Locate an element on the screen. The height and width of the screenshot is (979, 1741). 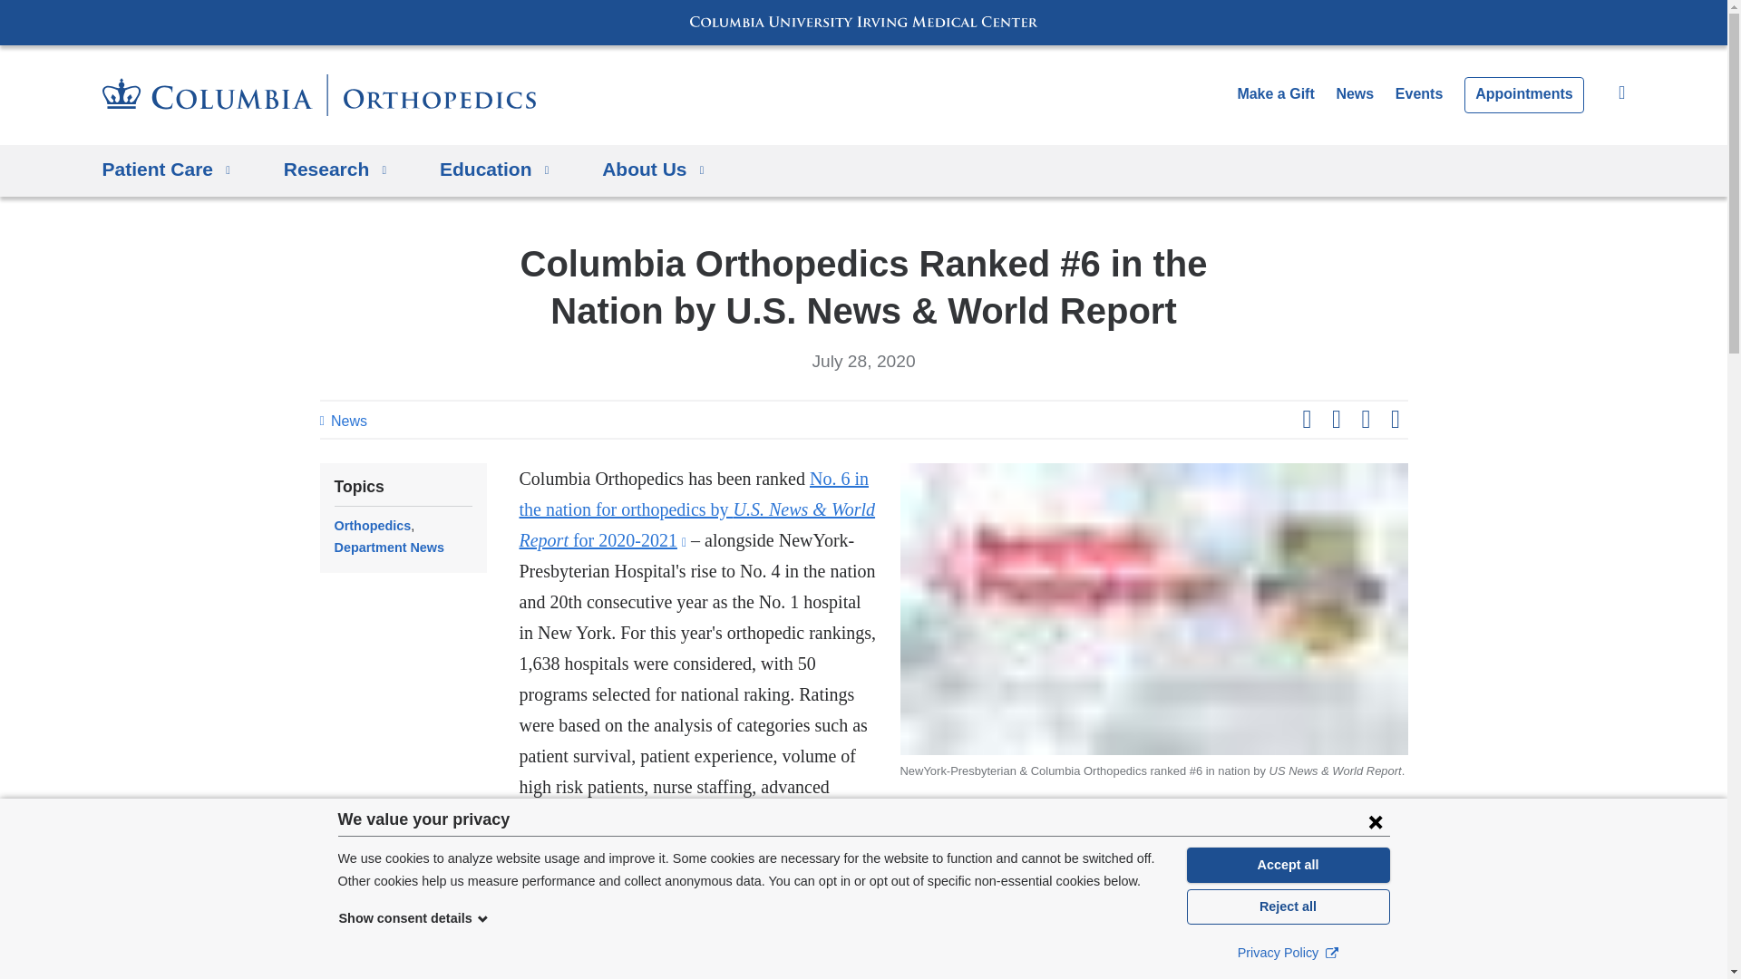
Reject all is located at coordinates (1288, 906).